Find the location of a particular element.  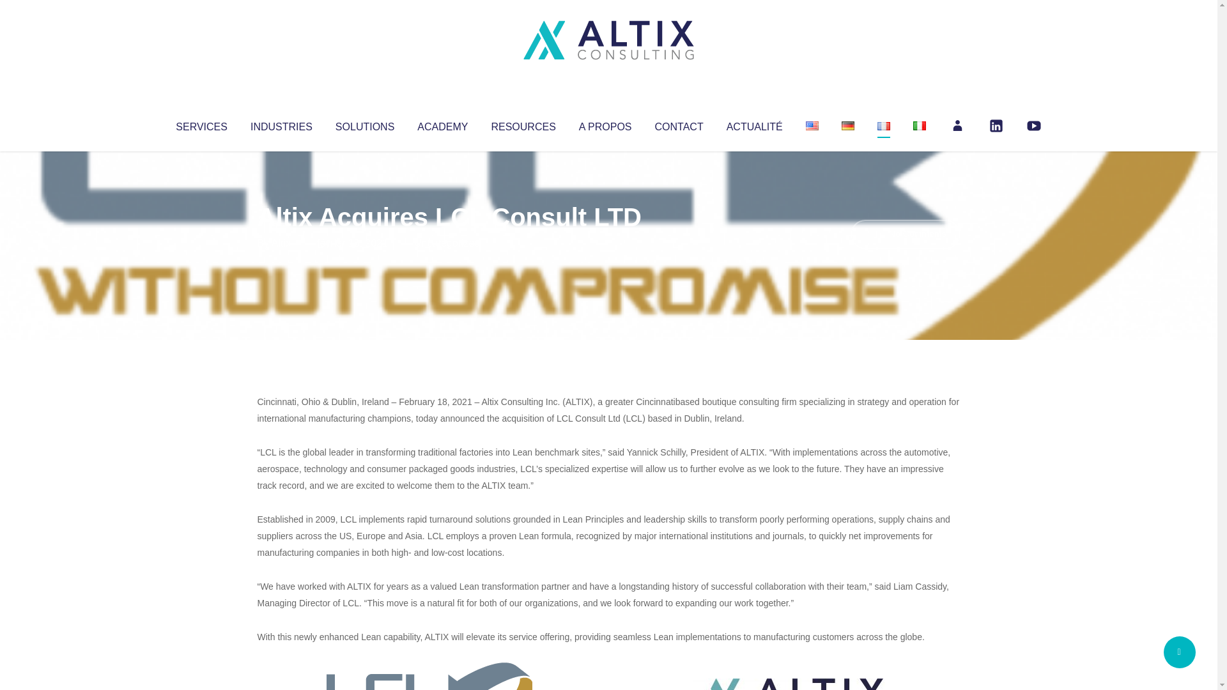

A PROPOS is located at coordinates (605, 124).